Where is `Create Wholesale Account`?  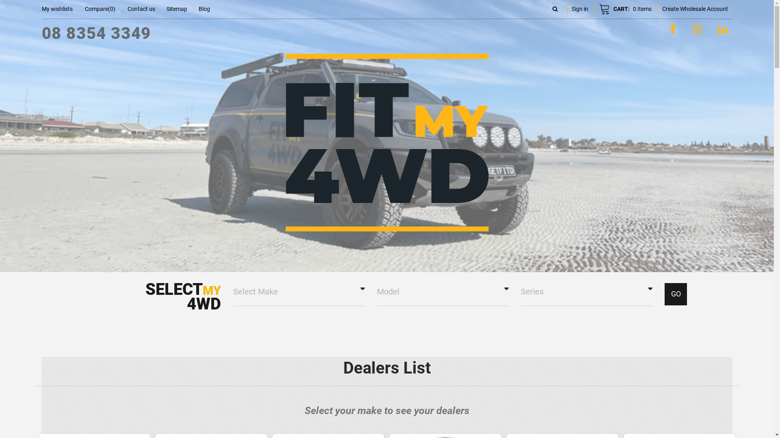 Create Wholesale Account is located at coordinates (695, 9).